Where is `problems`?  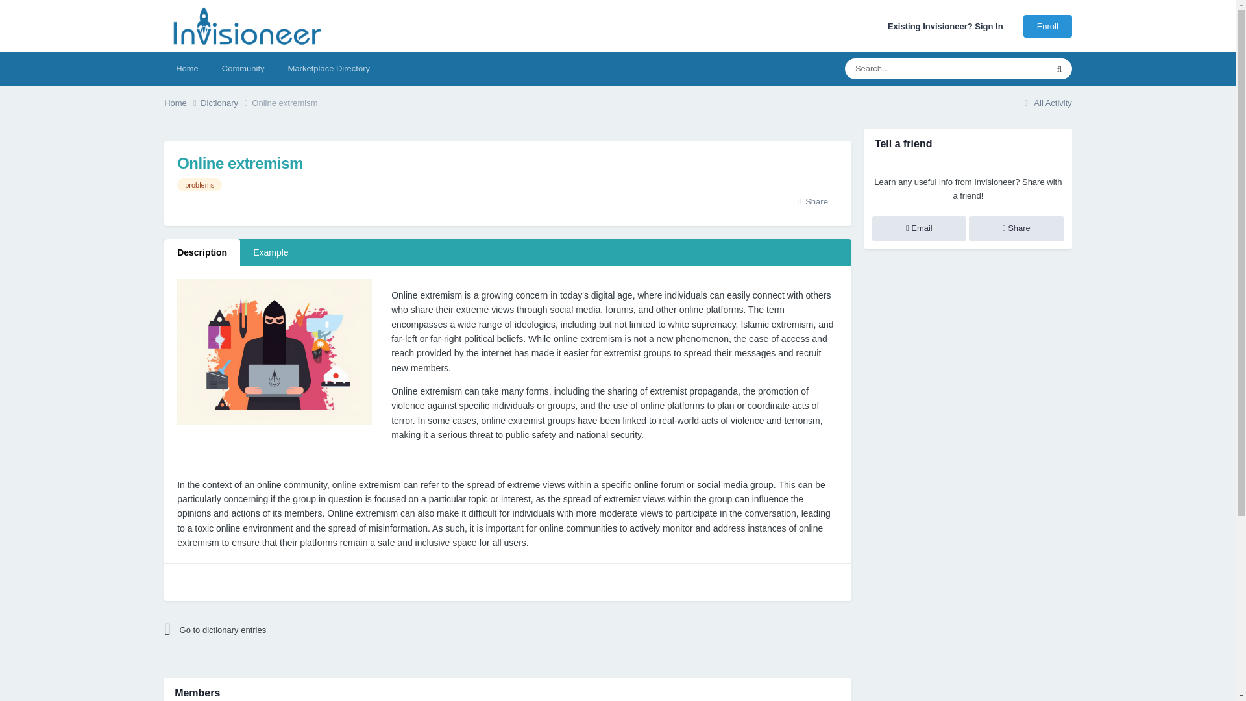
problems is located at coordinates (199, 184).